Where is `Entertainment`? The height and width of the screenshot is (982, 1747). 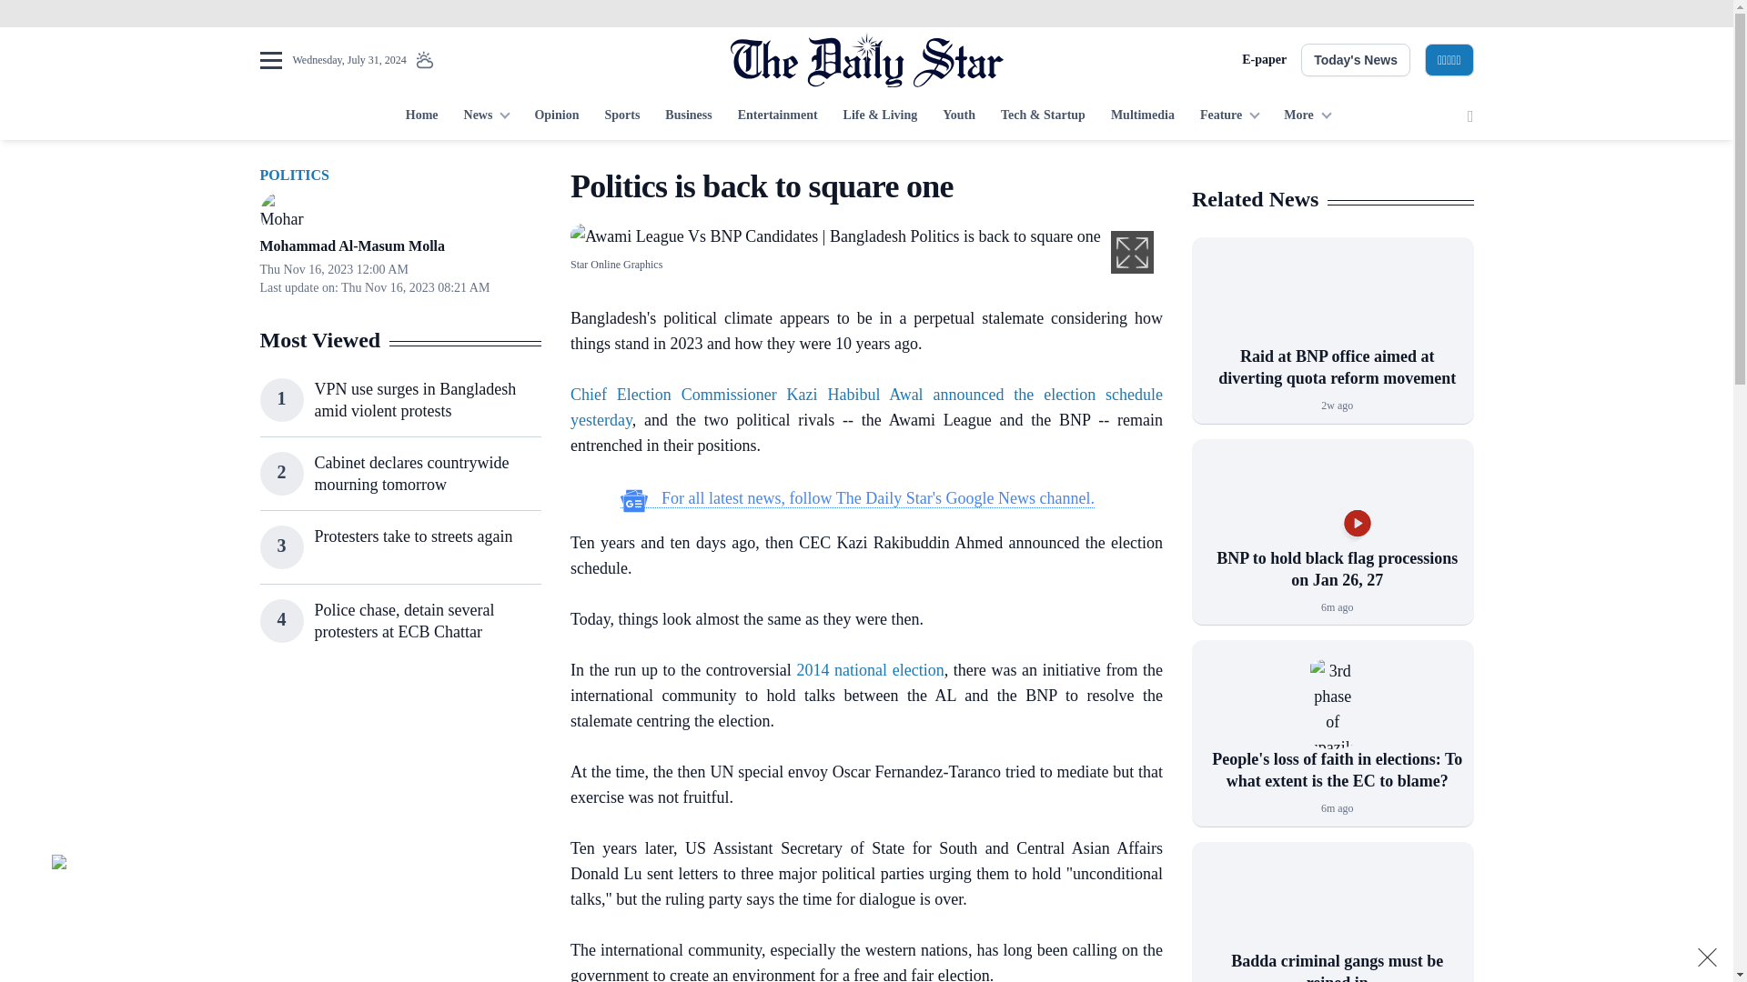 Entertainment is located at coordinates (777, 116).